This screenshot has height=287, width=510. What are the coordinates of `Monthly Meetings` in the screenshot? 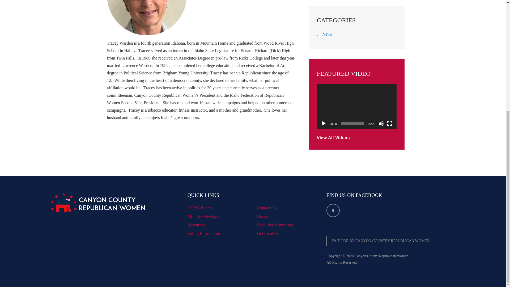 It's located at (203, 216).